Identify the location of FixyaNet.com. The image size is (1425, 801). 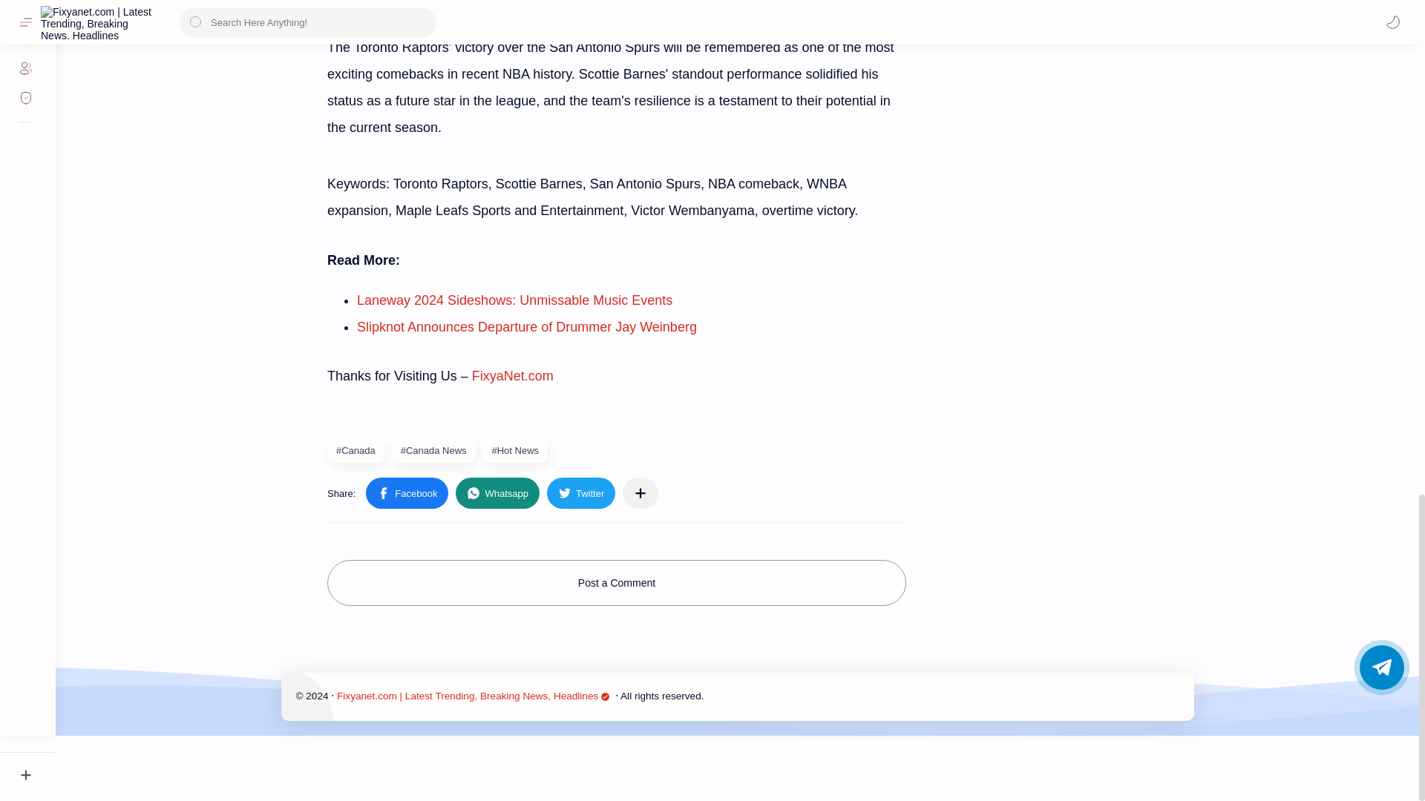
(512, 375).